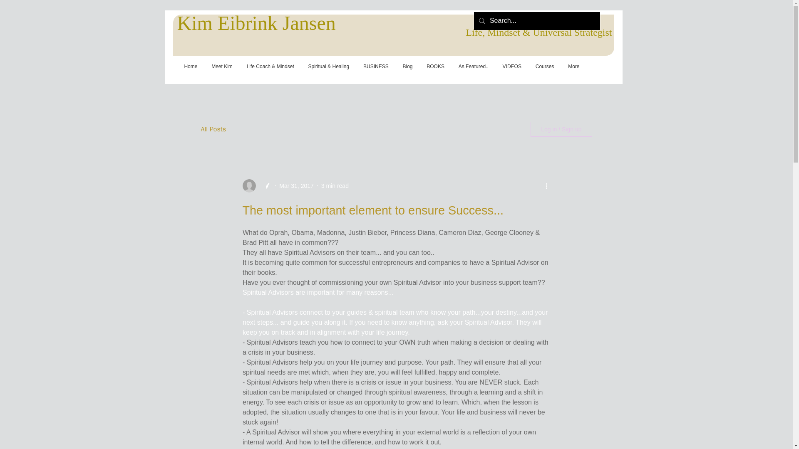 The height and width of the screenshot is (449, 799). I want to click on Courses, so click(544, 67).